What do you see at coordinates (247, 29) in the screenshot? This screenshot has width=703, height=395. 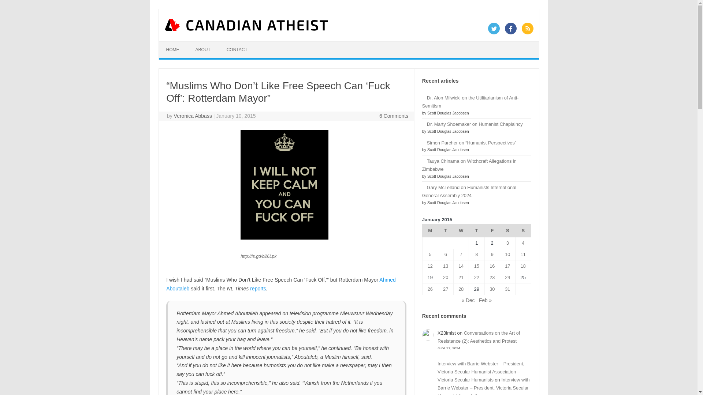 I see `Canadian Atheist` at bounding box center [247, 29].